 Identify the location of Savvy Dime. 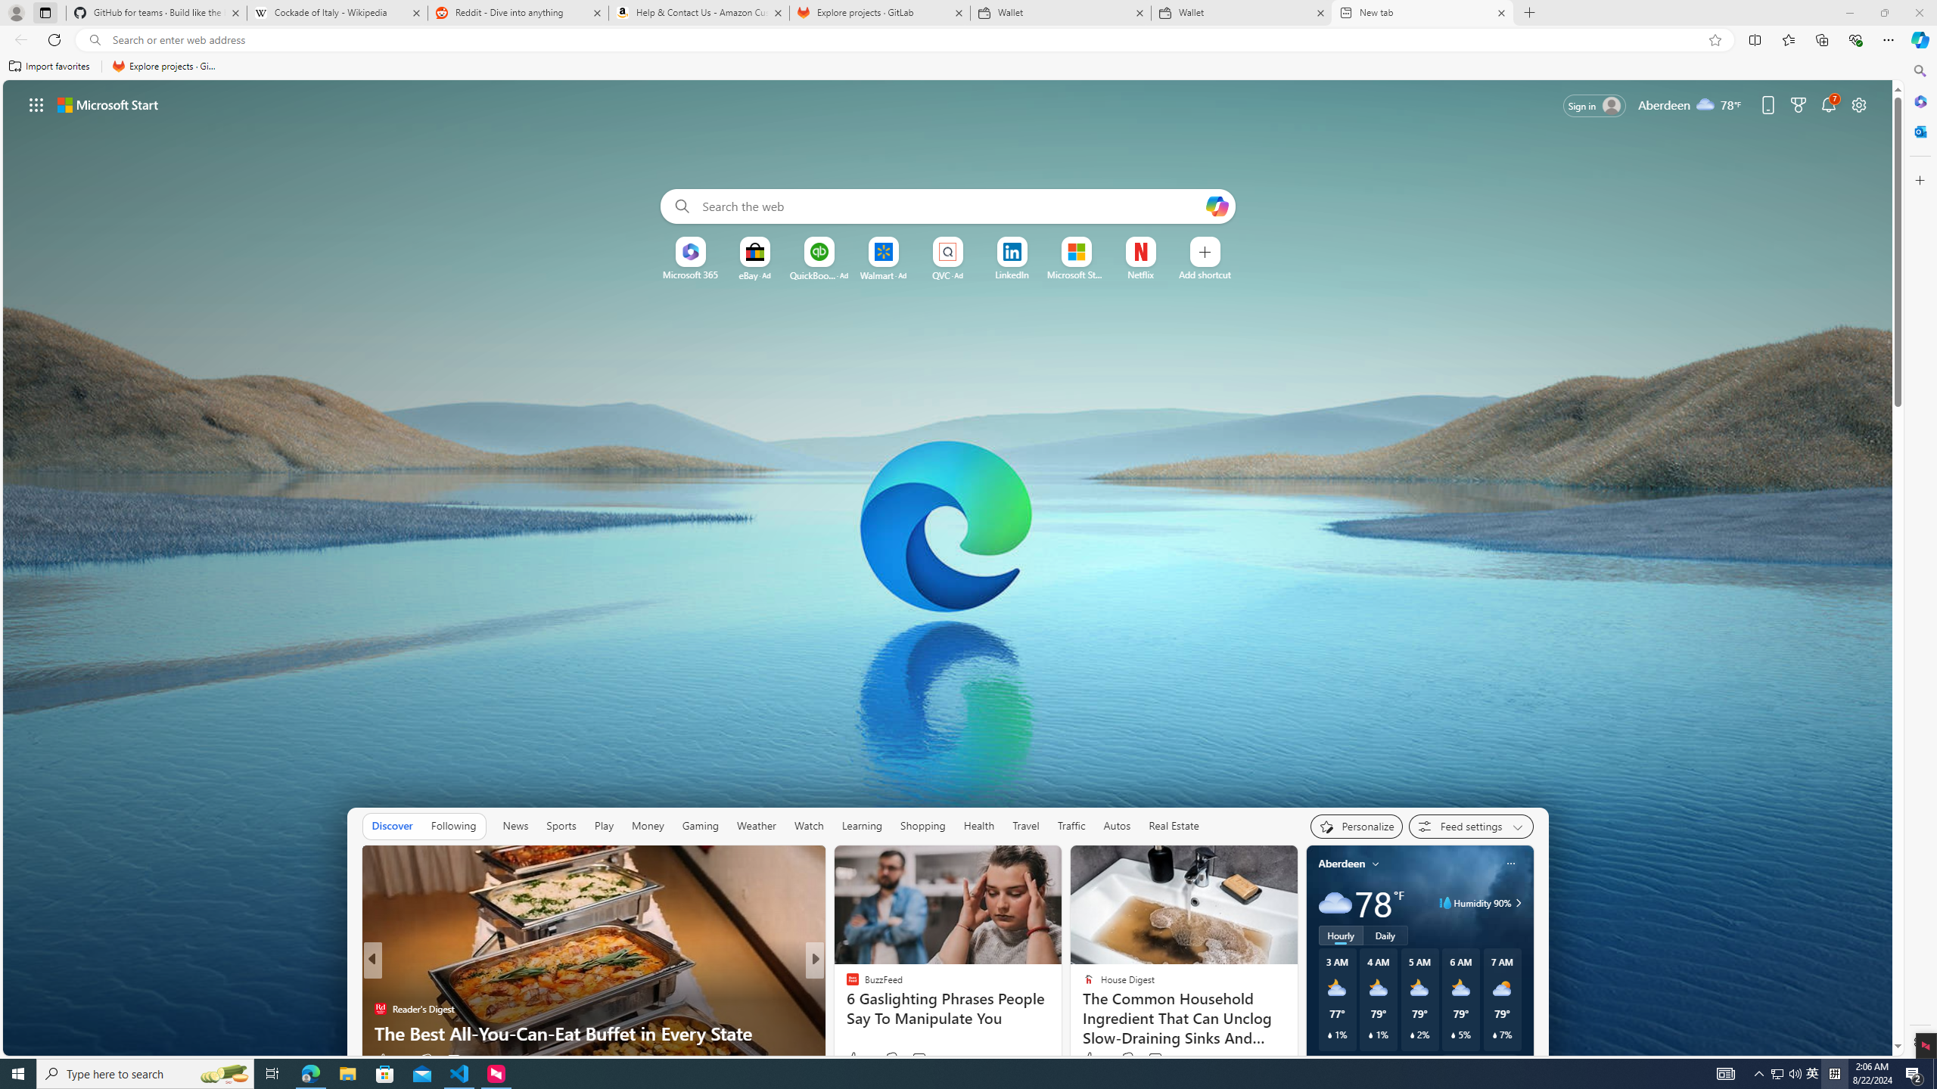
(1117, 826).